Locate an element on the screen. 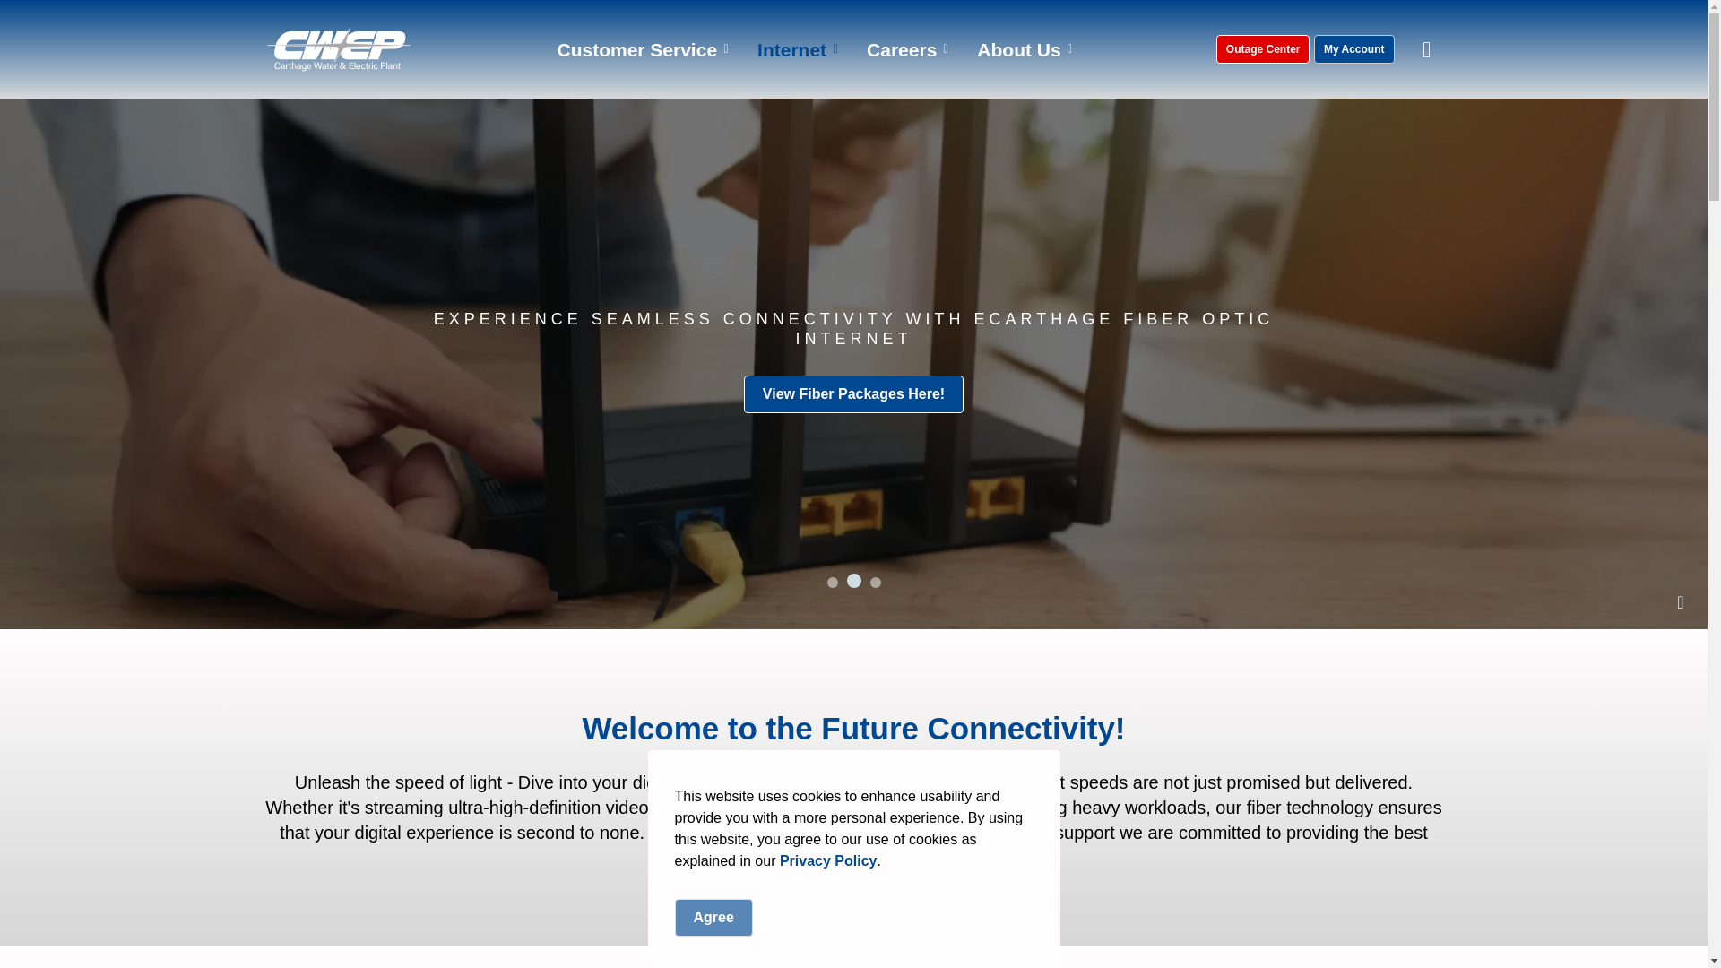 Image resolution: width=1721 pixels, height=968 pixels. Internet is located at coordinates (789, 49).